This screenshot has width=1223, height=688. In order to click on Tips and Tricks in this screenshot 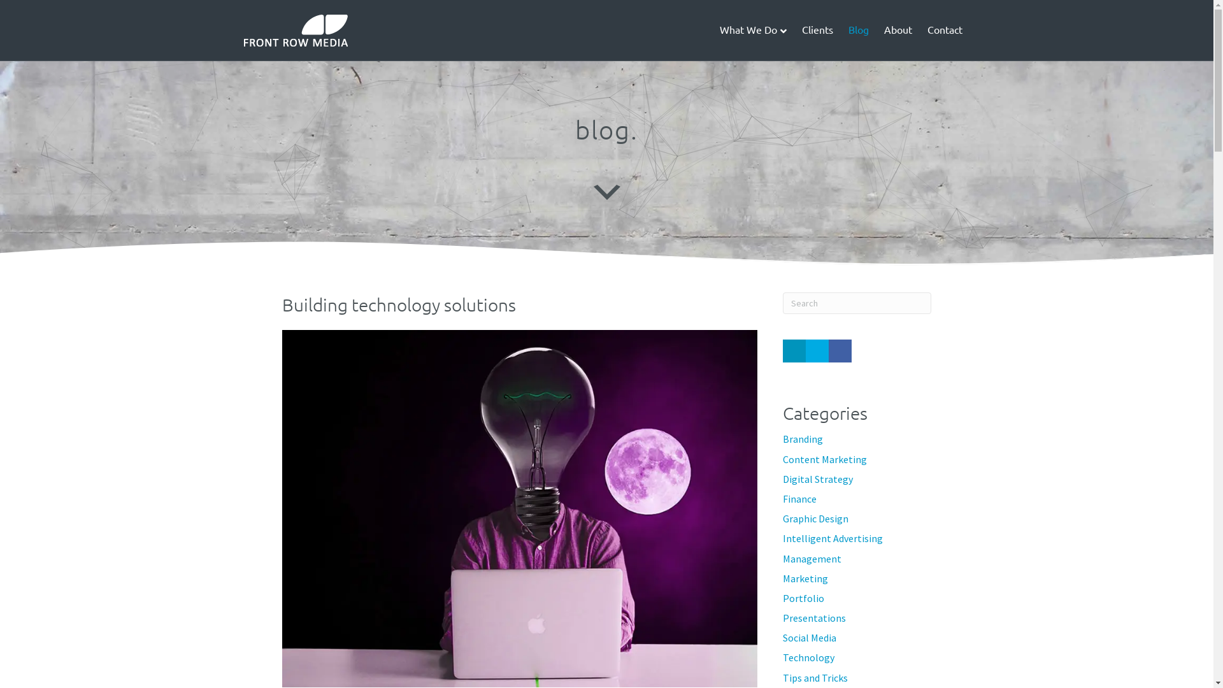, I will do `click(815, 678)`.